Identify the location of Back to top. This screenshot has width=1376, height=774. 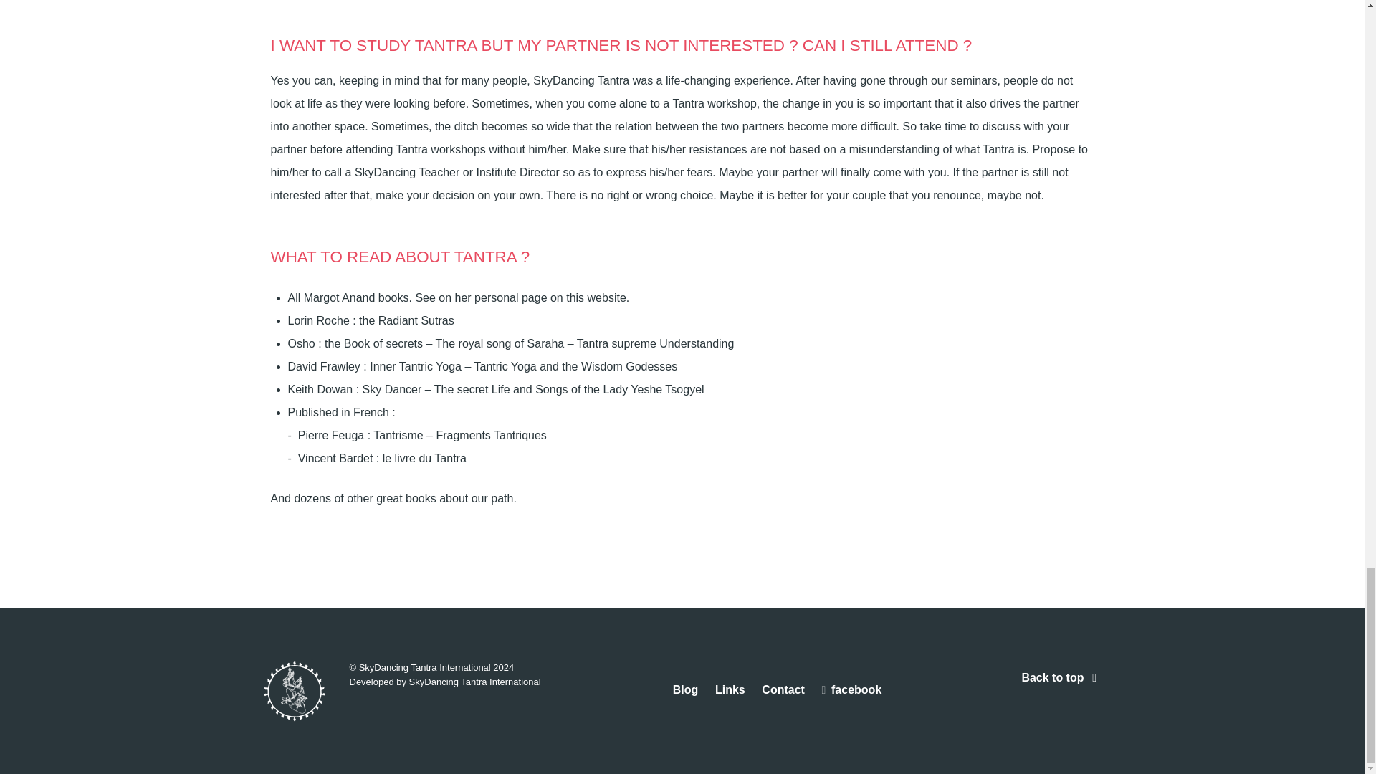
(1061, 677).